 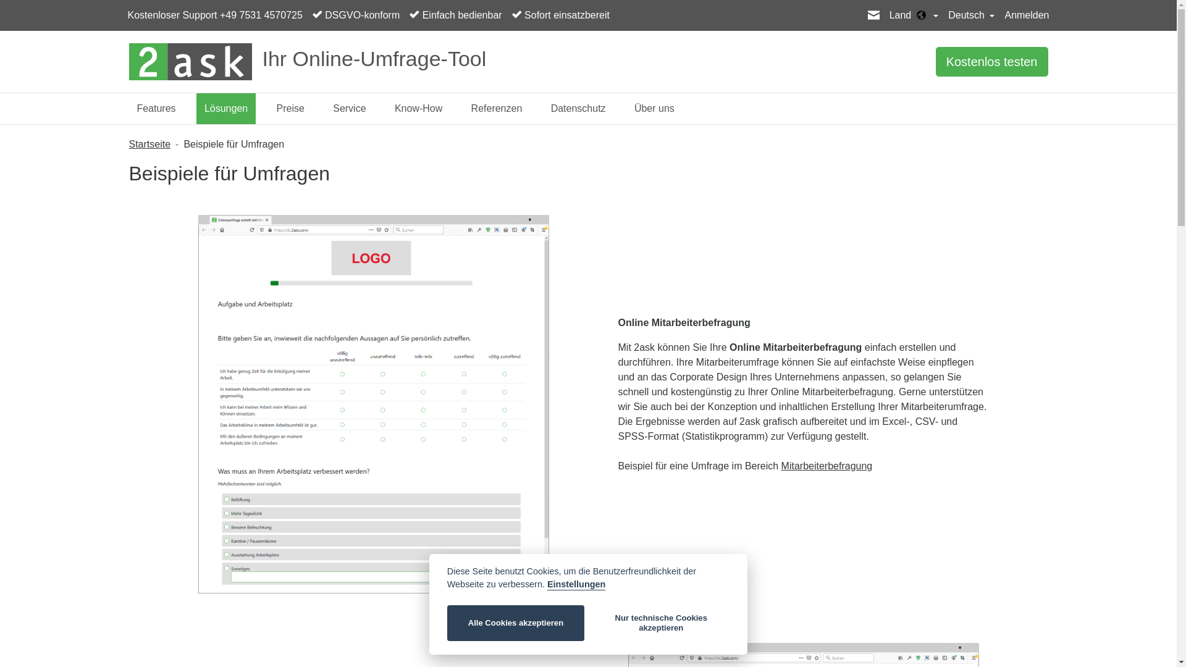 What do you see at coordinates (578, 109) in the screenshot?
I see `Datenschutz` at bounding box center [578, 109].